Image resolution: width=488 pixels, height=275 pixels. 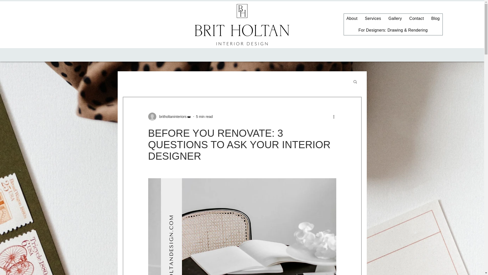 I want to click on Services, so click(x=373, y=18).